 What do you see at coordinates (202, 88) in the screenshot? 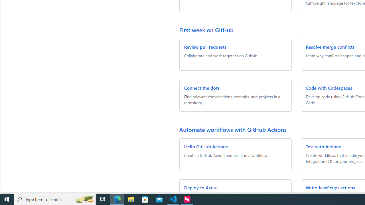
I see `Connect the dots` at bounding box center [202, 88].